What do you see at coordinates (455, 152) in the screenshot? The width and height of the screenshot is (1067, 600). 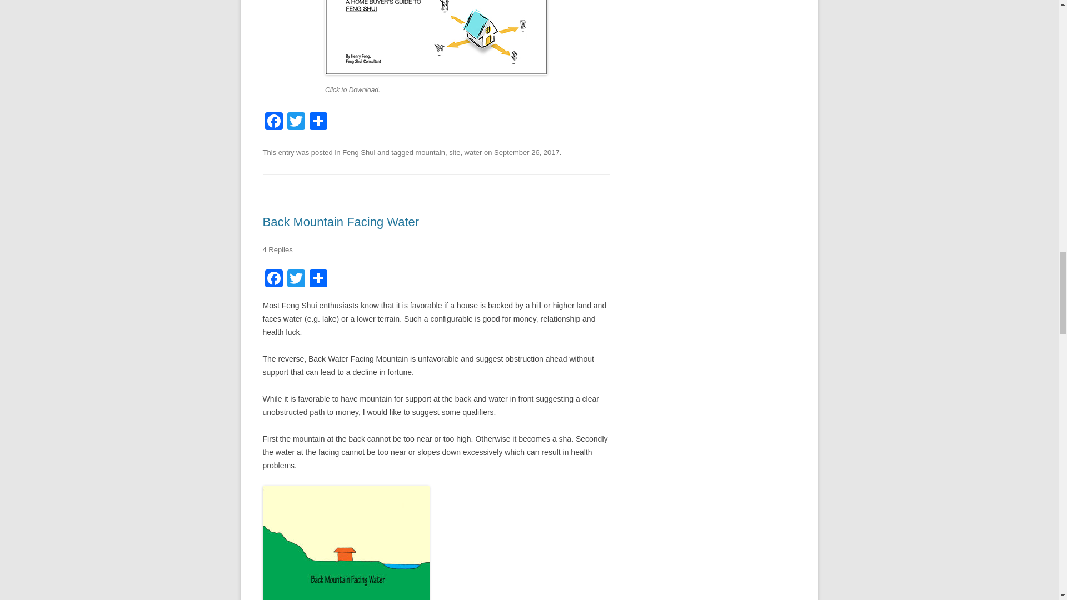 I see `site` at bounding box center [455, 152].